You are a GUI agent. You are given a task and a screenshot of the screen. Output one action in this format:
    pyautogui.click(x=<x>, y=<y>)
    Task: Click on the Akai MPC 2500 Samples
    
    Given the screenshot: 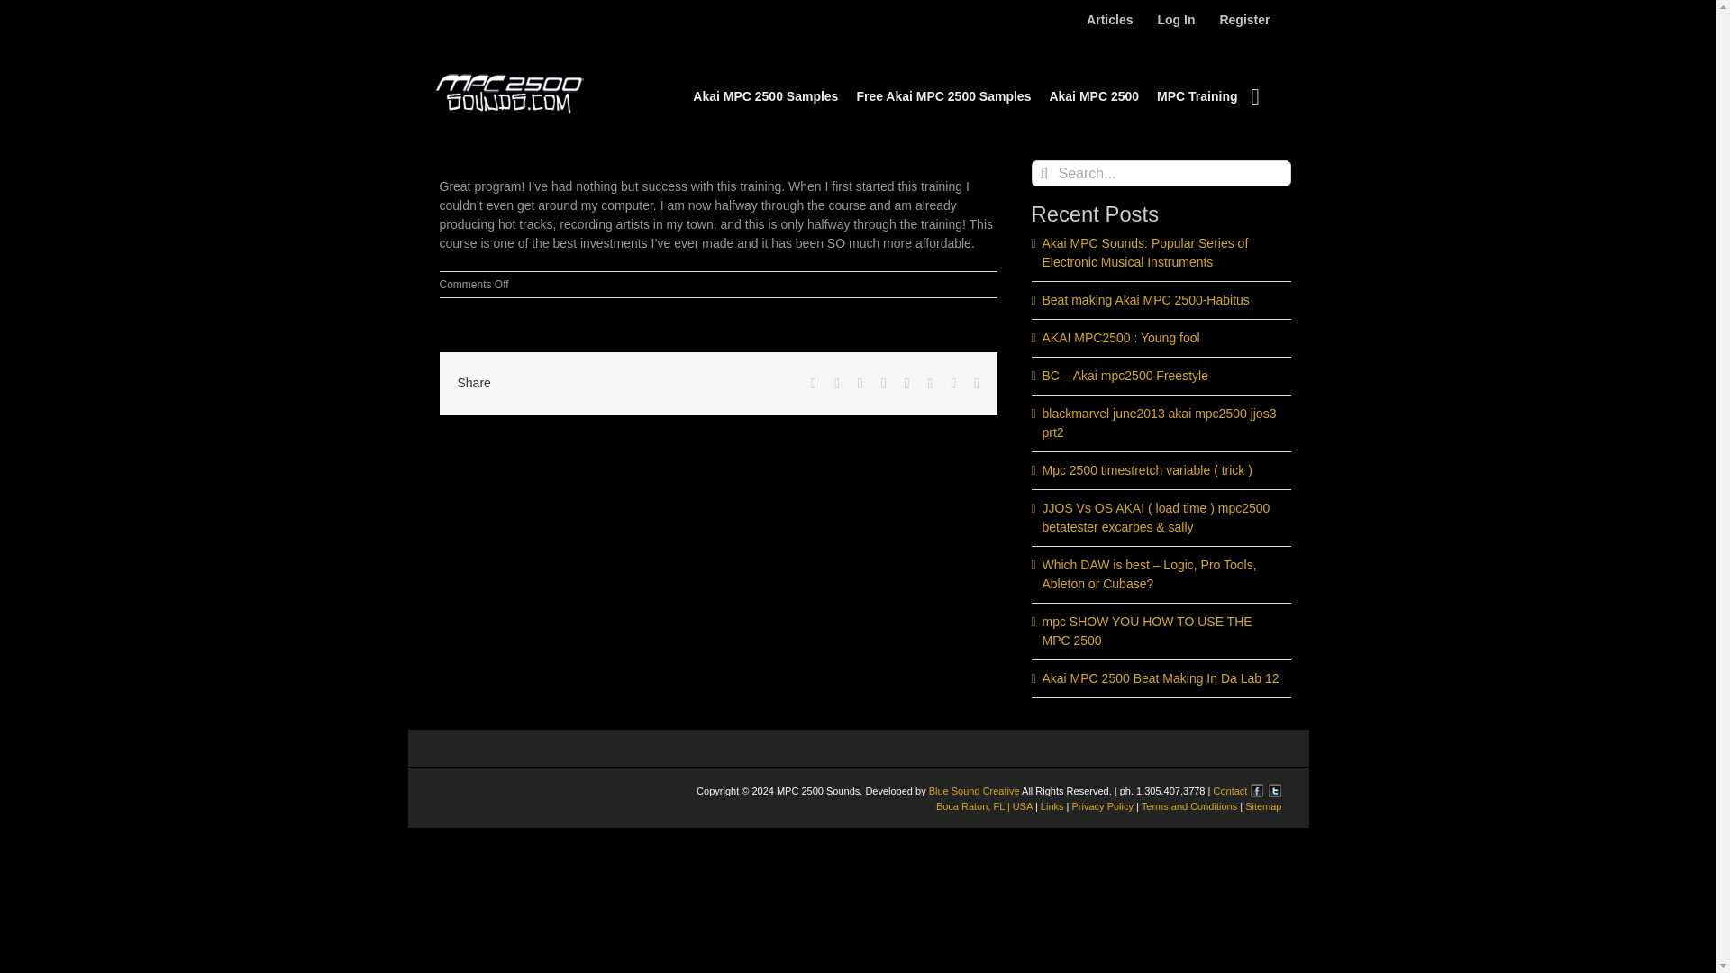 What is the action you would take?
    pyautogui.click(x=765, y=95)
    